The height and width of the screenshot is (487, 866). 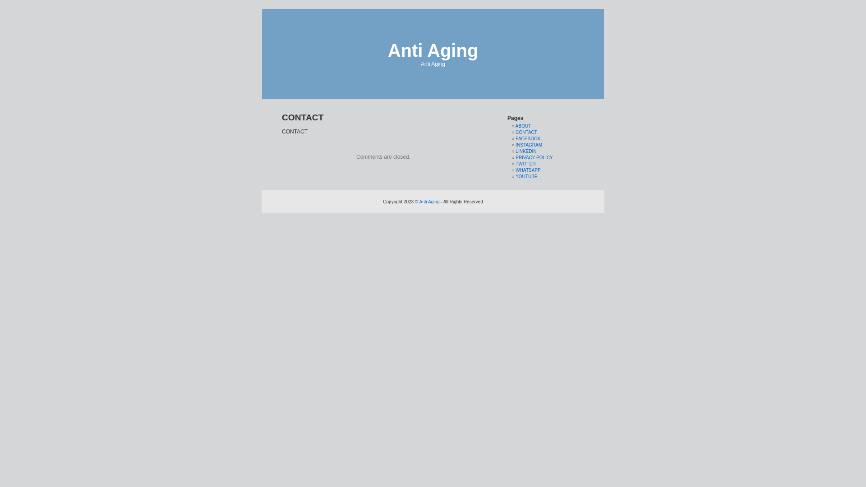 What do you see at coordinates (528, 139) in the screenshot?
I see `FACEBOOK` at bounding box center [528, 139].